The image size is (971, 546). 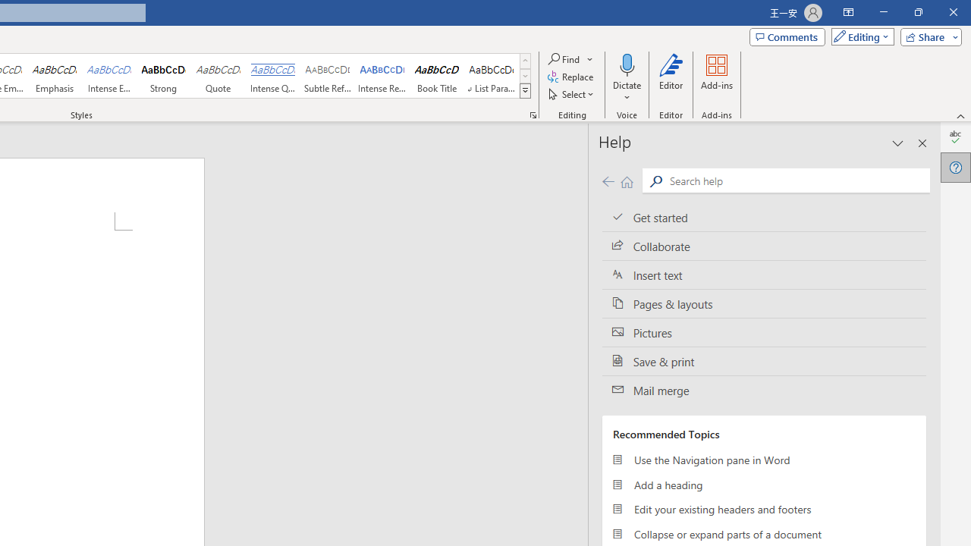 I want to click on Add a heading, so click(x=764, y=484).